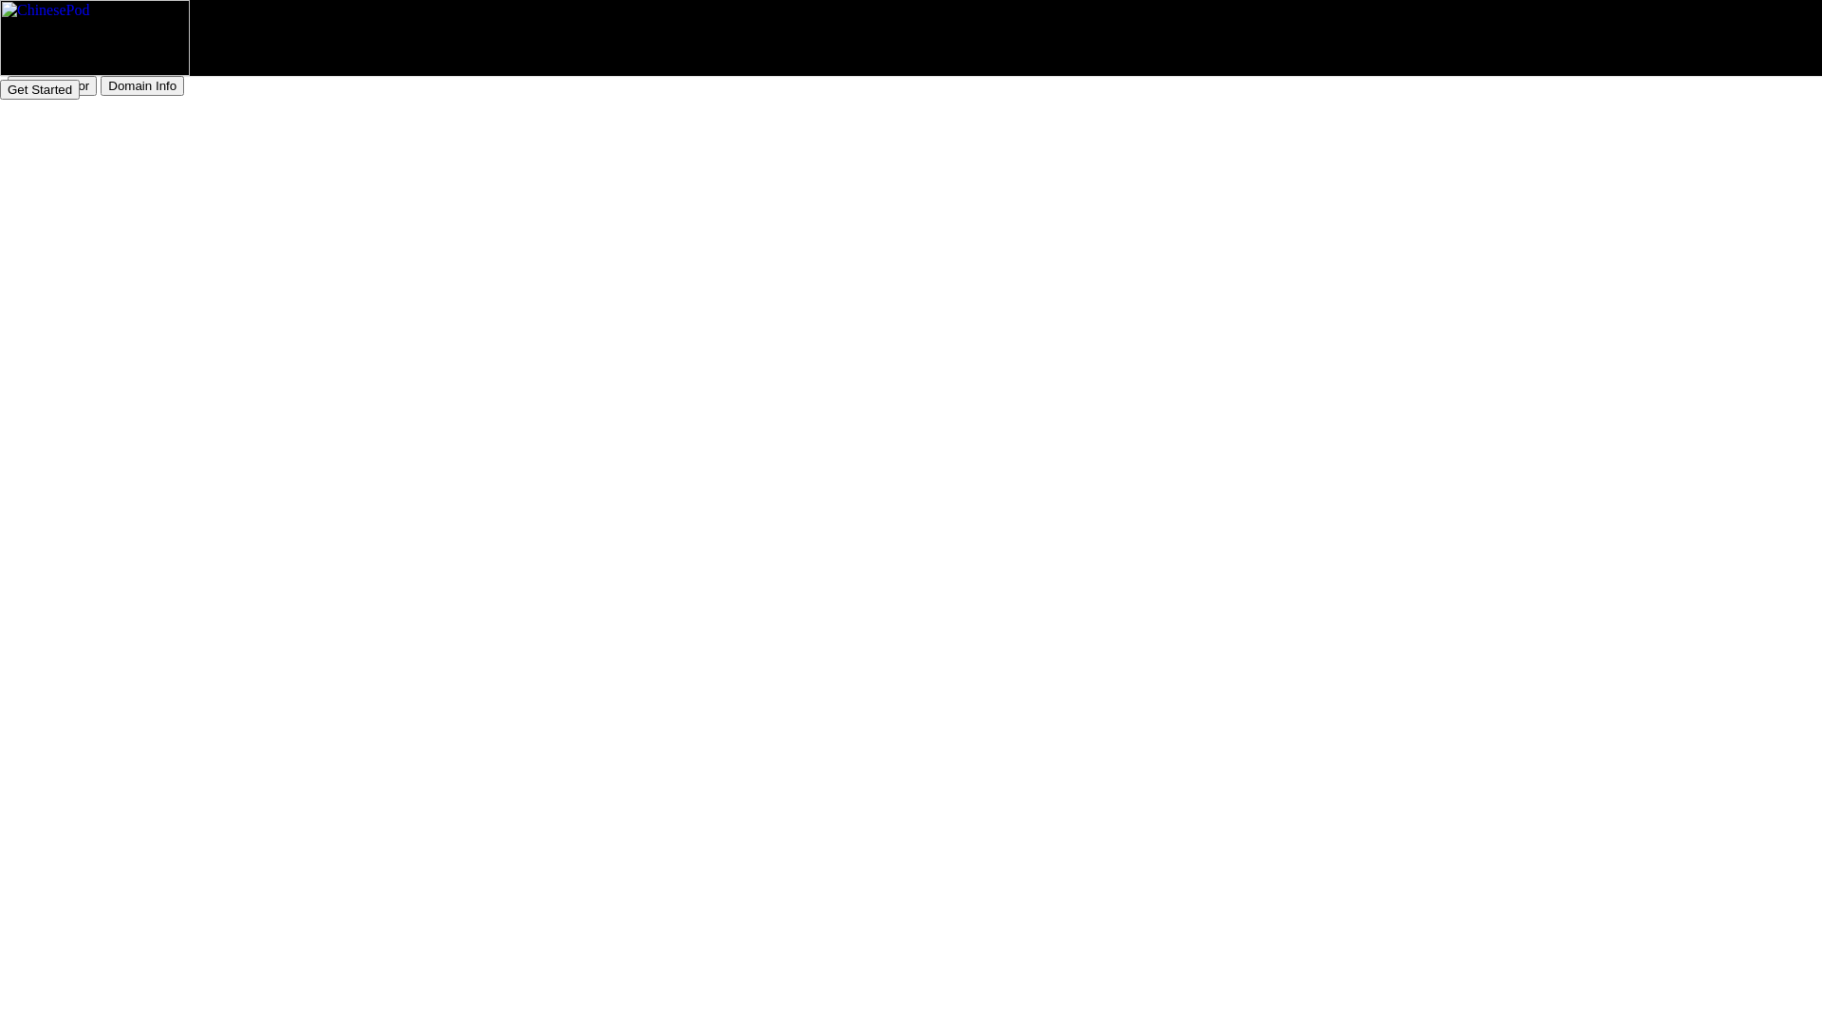 This screenshot has height=1025, width=1822. Describe the element at coordinates (142, 85) in the screenshot. I see `Domain Info` at that location.